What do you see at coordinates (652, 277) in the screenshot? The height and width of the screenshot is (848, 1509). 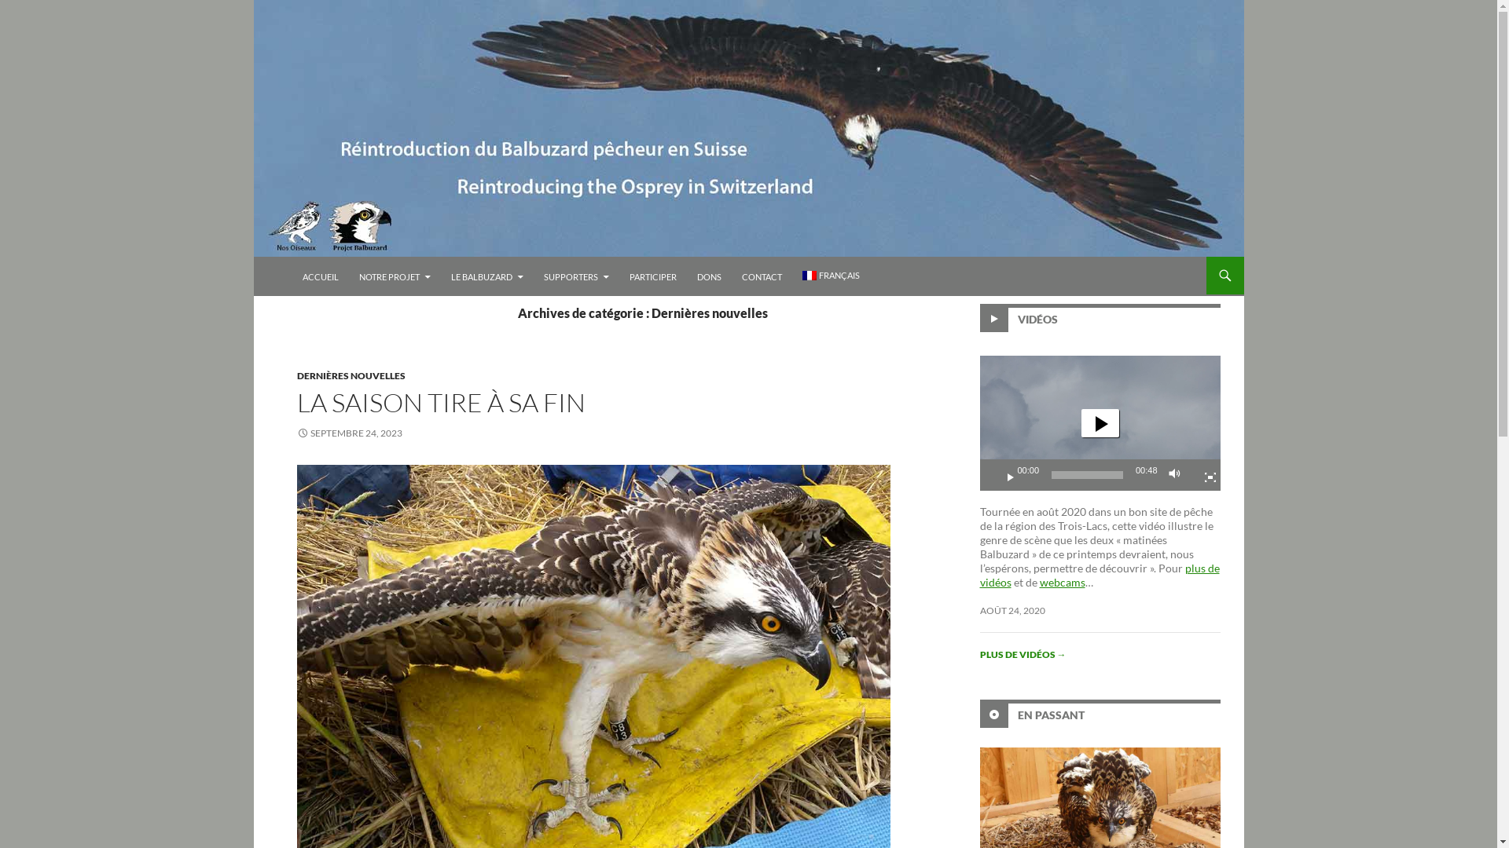 I see `PARTICIPER` at bounding box center [652, 277].